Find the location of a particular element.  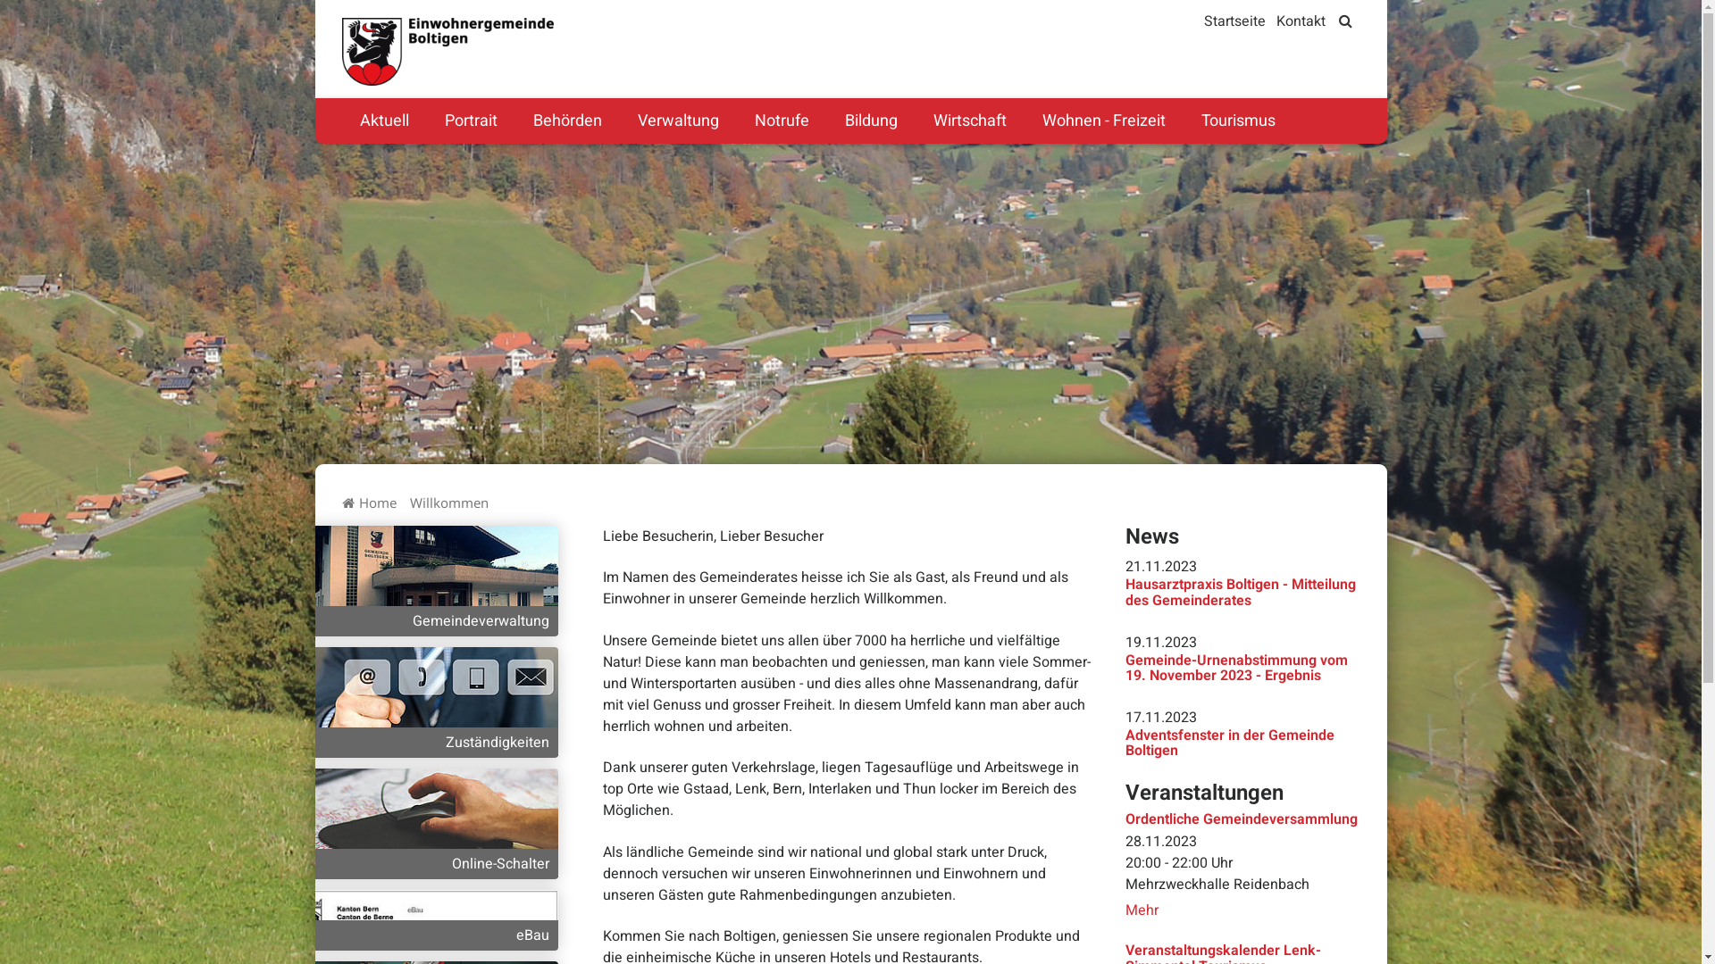

Online-Schalter is located at coordinates (427, 864).